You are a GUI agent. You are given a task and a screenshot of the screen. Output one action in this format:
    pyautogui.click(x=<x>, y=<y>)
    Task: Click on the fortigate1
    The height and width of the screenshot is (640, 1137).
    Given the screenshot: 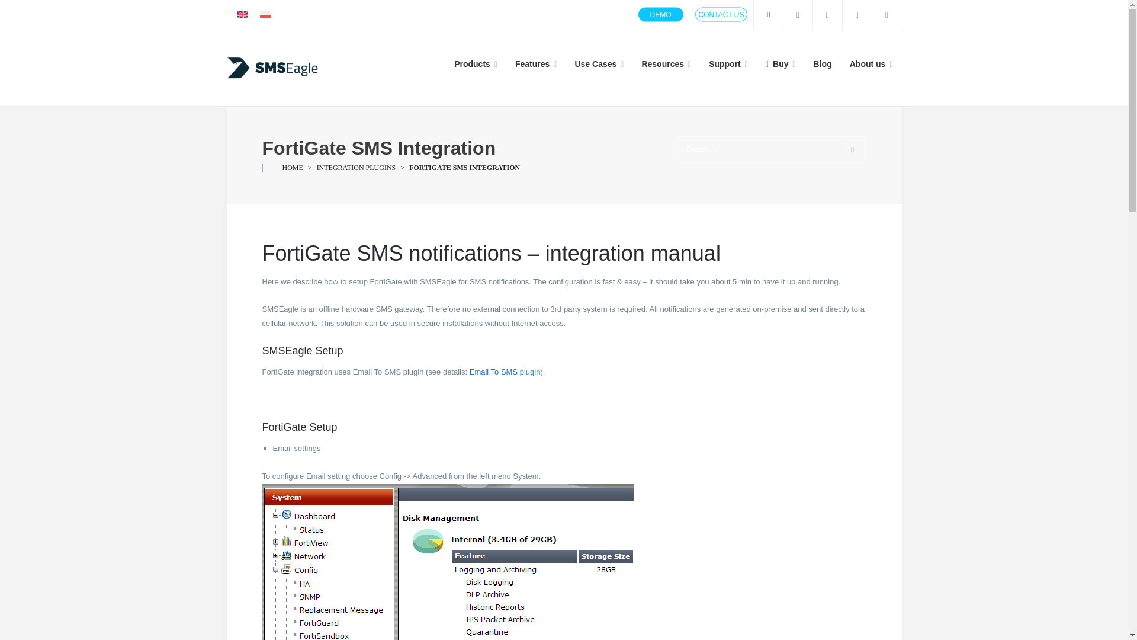 What is the action you would take?
    pyautogui.click(x=447, y=562)
    